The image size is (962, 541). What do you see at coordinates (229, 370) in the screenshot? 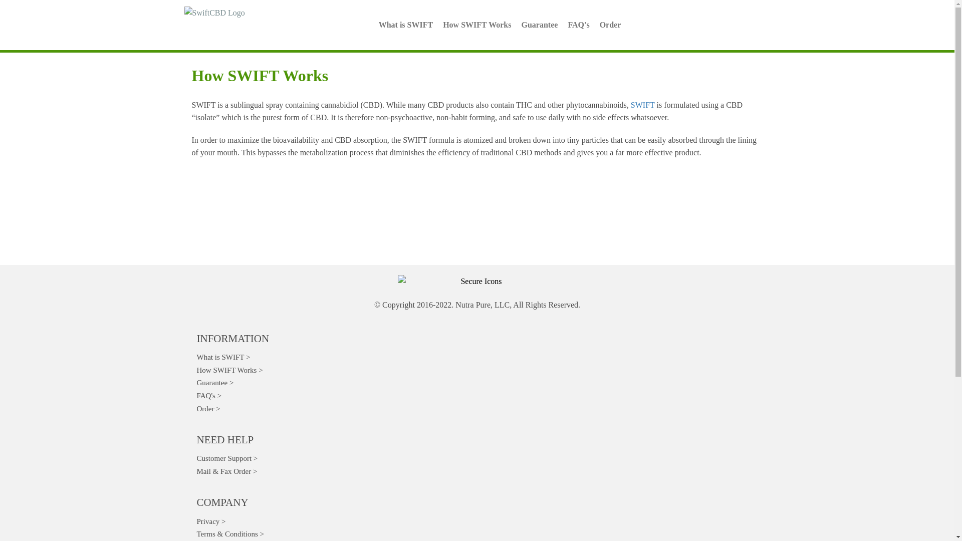
I see `How SWIFT Works` at bounding box center [229, 370].